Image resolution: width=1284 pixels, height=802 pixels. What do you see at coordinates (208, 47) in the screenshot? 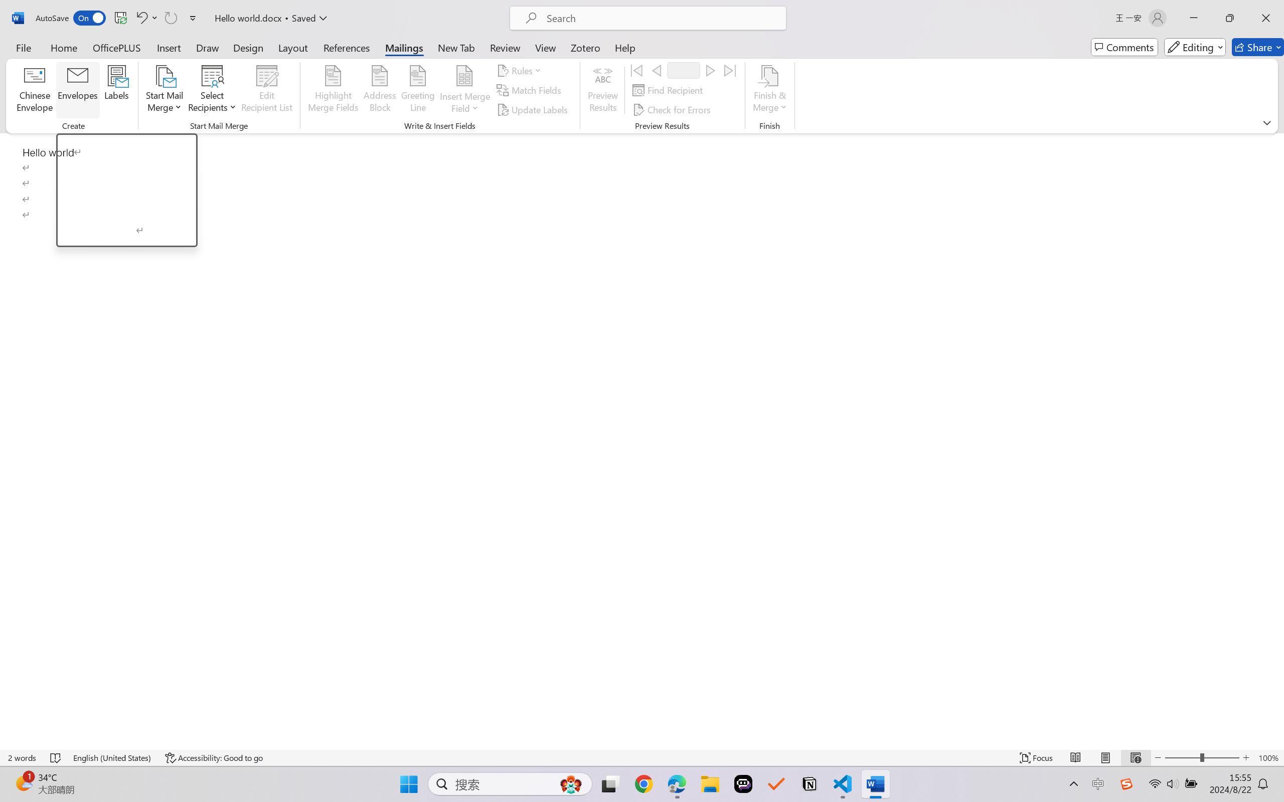
I see `Draw` at bounding box center [208, 47].